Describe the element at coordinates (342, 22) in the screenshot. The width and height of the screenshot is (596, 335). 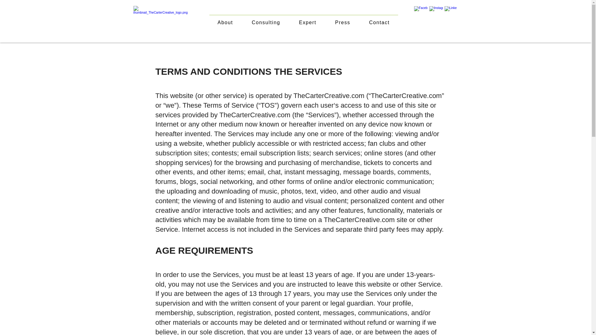
I see `Press` at that location.